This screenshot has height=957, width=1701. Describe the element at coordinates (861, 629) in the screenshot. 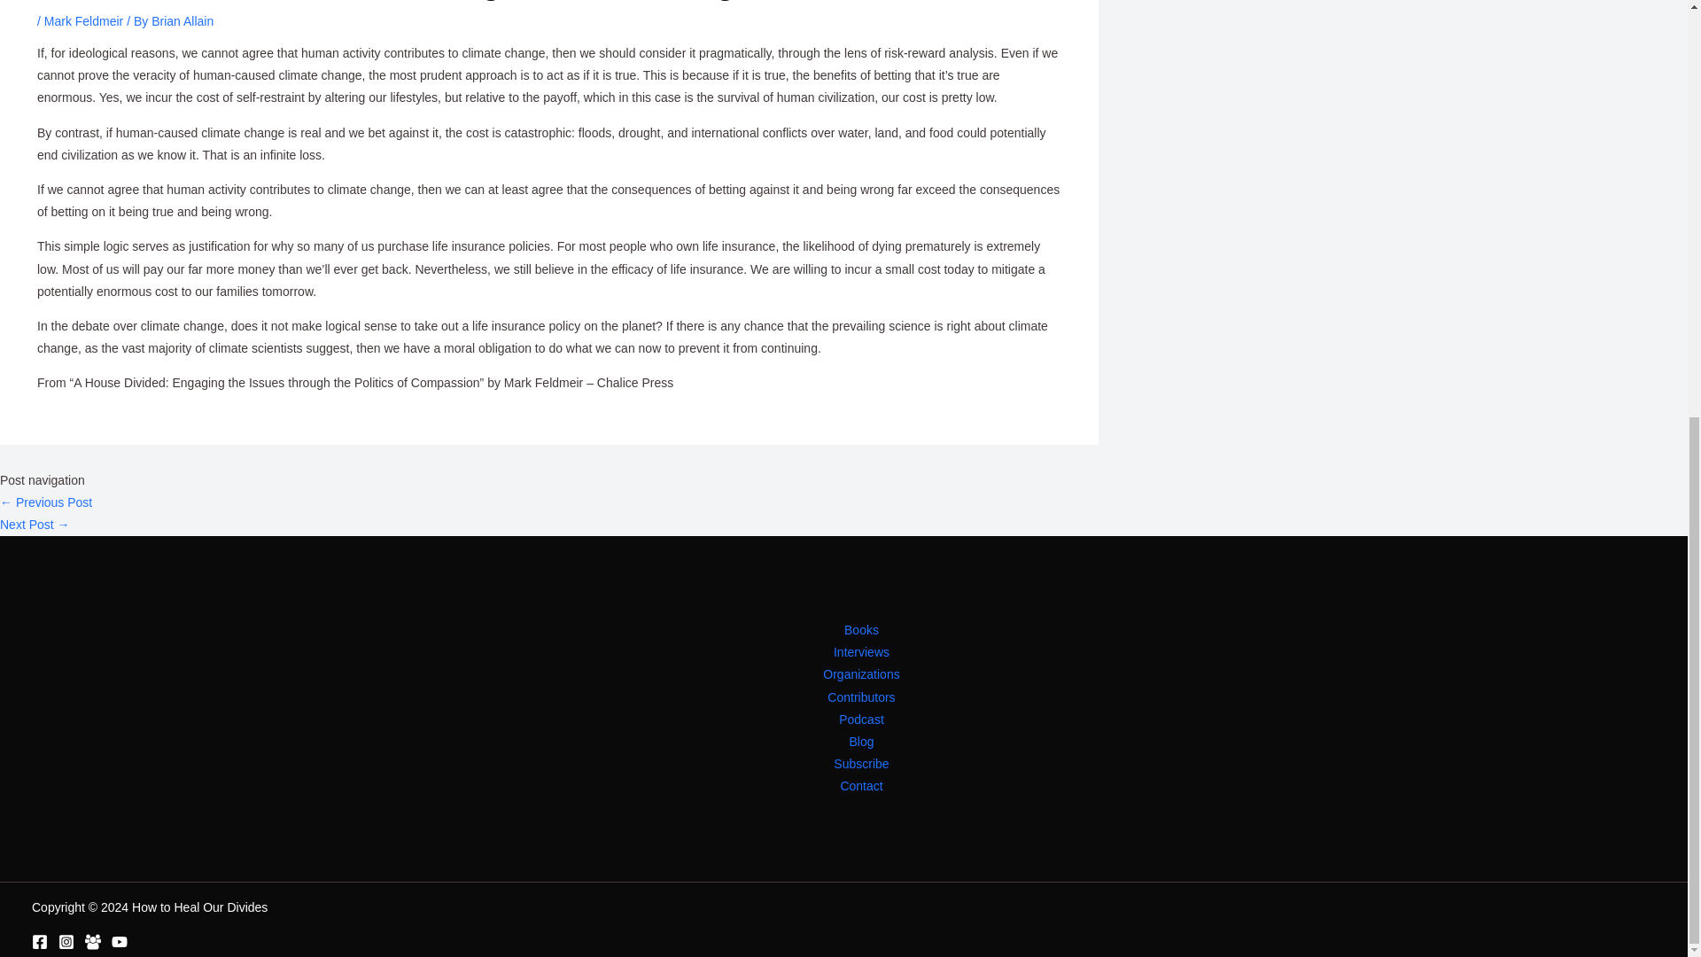

I see `Books` at that location.